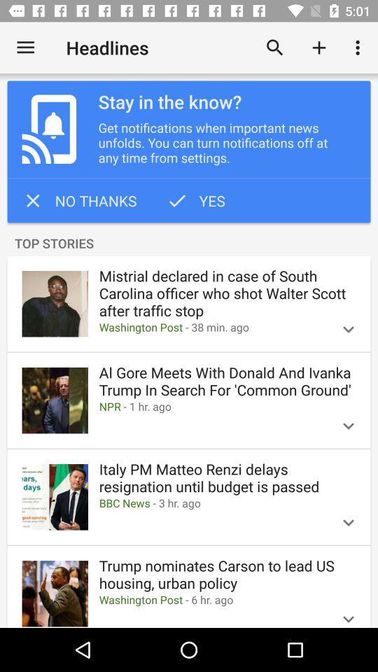 The height and width of the screenshot is (672, 378). What do you see at coordinates (211, 406) in the screenshot?
I see `swipe to npr 1 hr item` at bounding box center [211, 406].